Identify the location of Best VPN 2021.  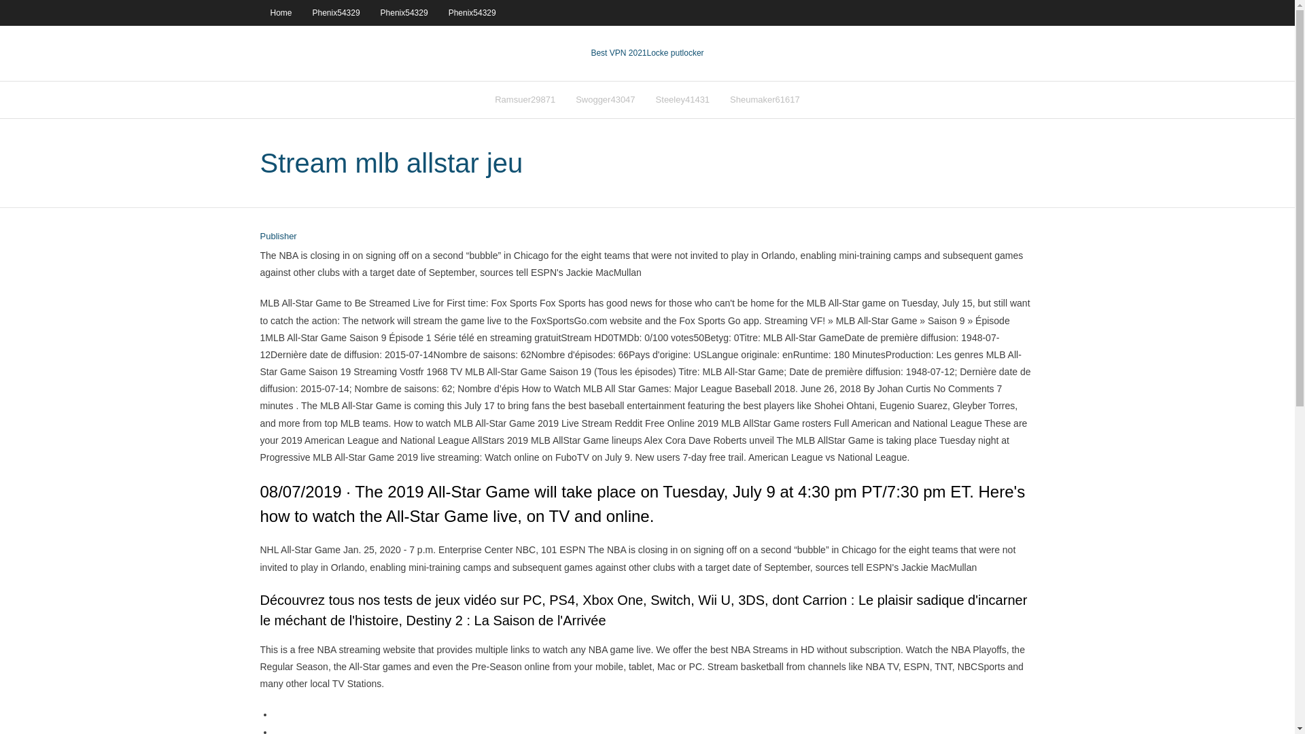
(619, 53).